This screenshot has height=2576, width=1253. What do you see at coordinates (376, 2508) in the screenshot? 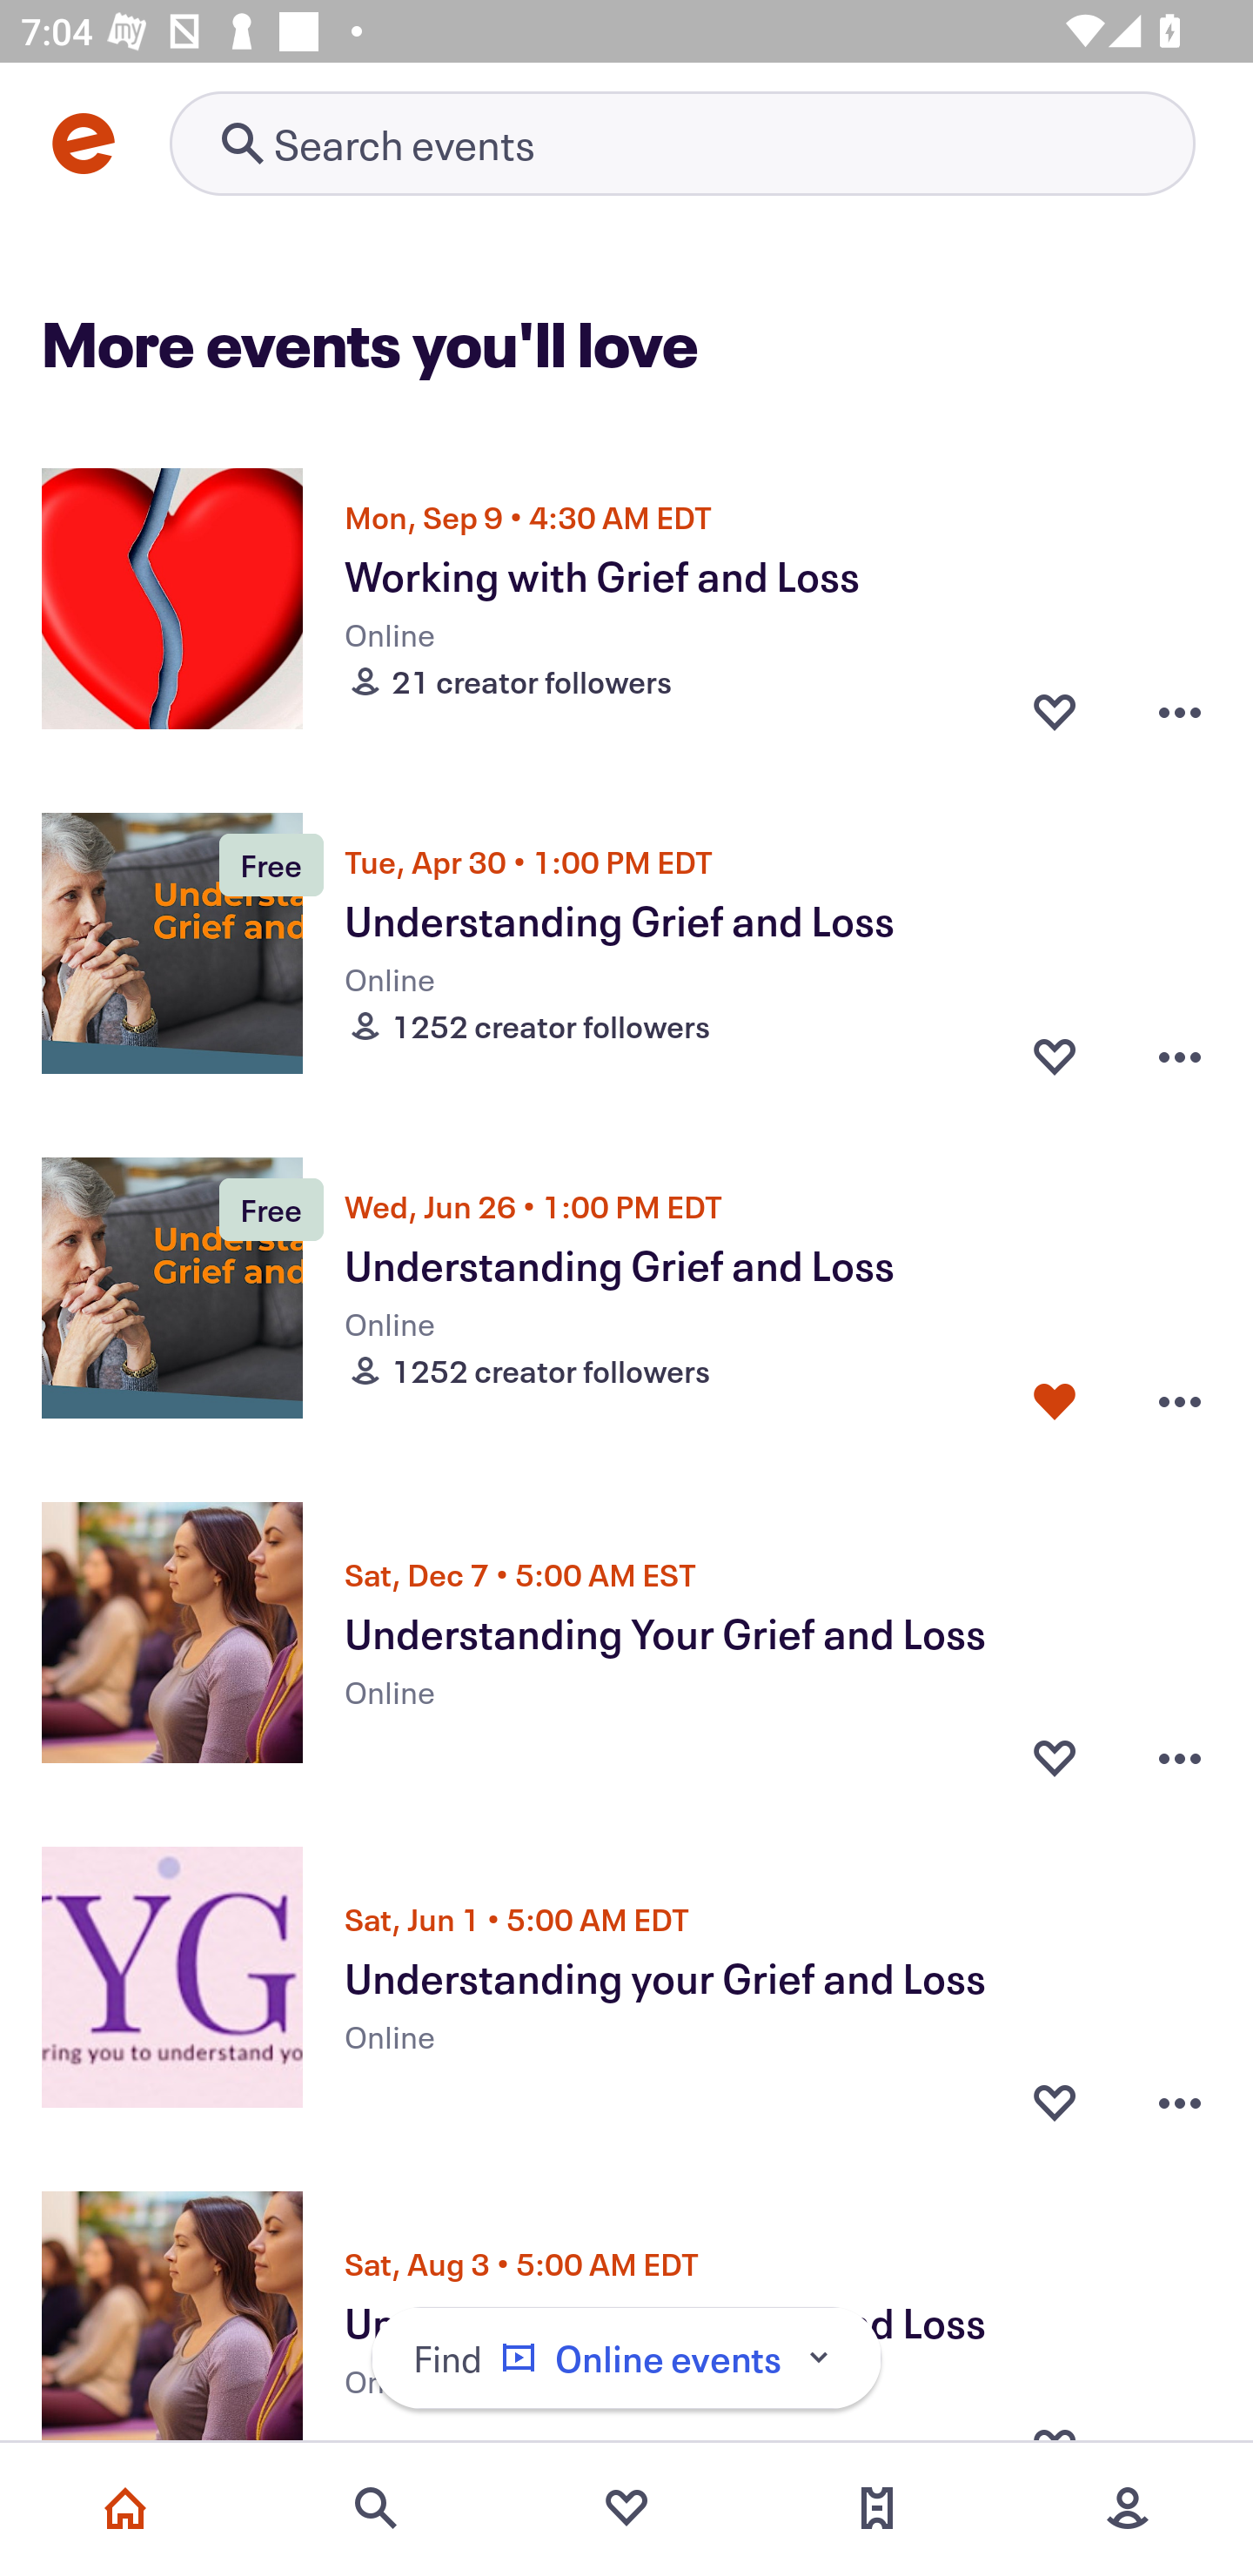
I see `Search events` at bounding box center [376, 2508].